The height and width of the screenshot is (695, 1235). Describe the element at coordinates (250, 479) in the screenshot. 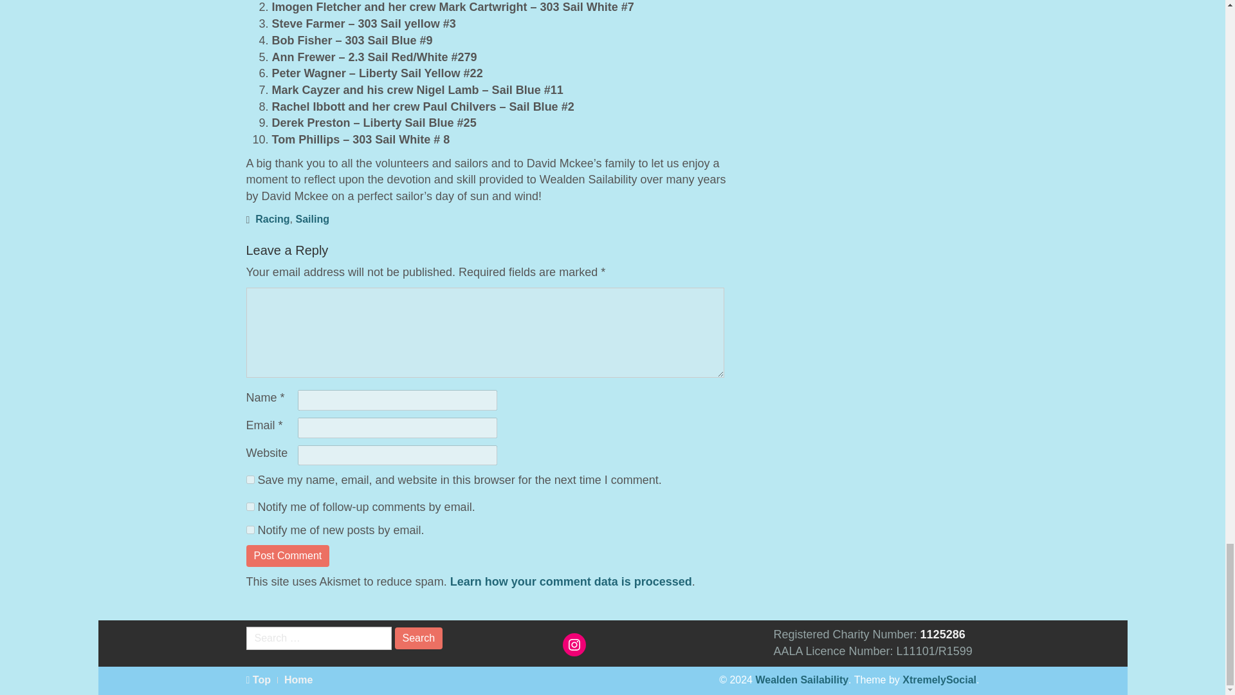

I see `yes` at that location.